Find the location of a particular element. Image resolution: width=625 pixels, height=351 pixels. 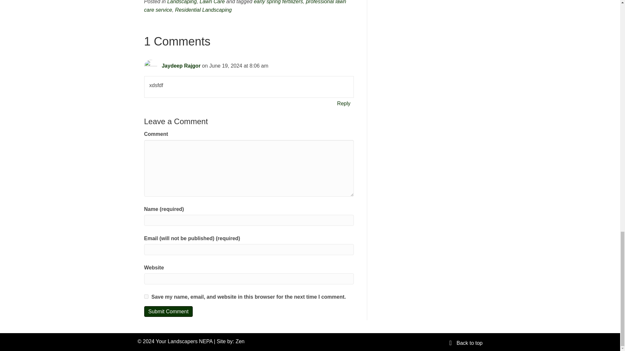

professional lawn care service is located at coordinates (245, 6).